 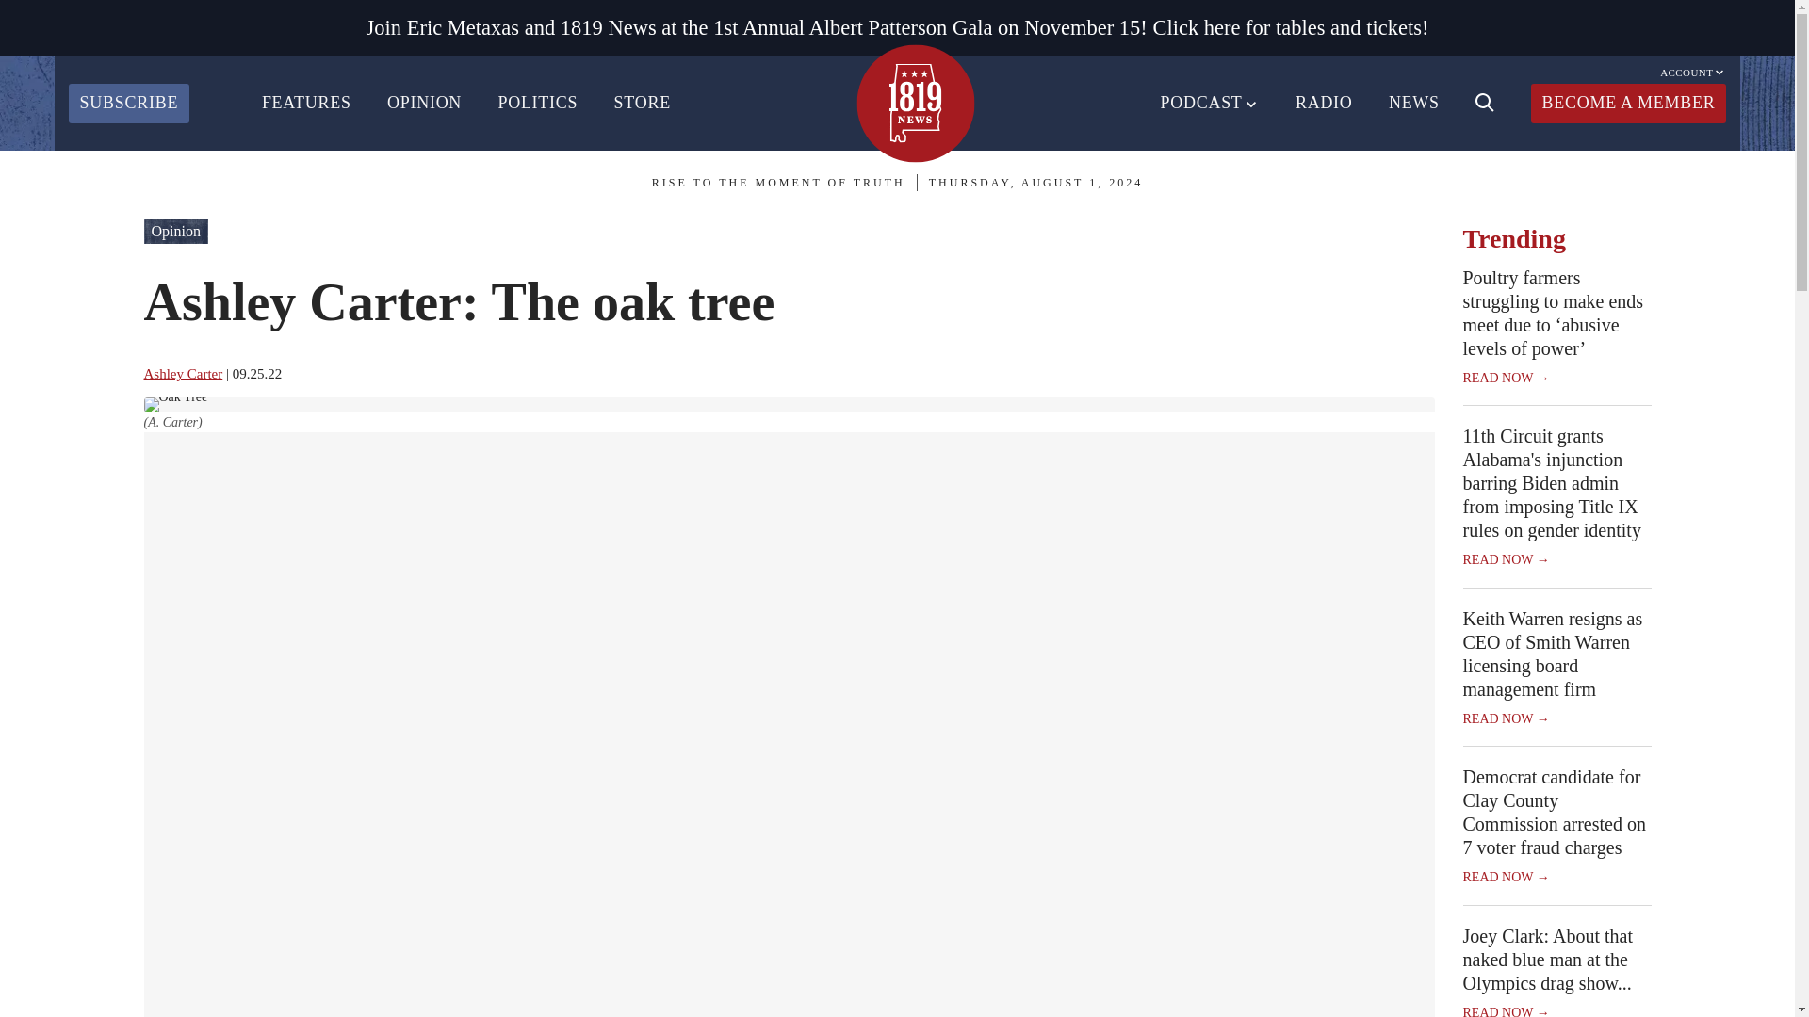 I want to click on NEWS, so click(x=1414, y=103).